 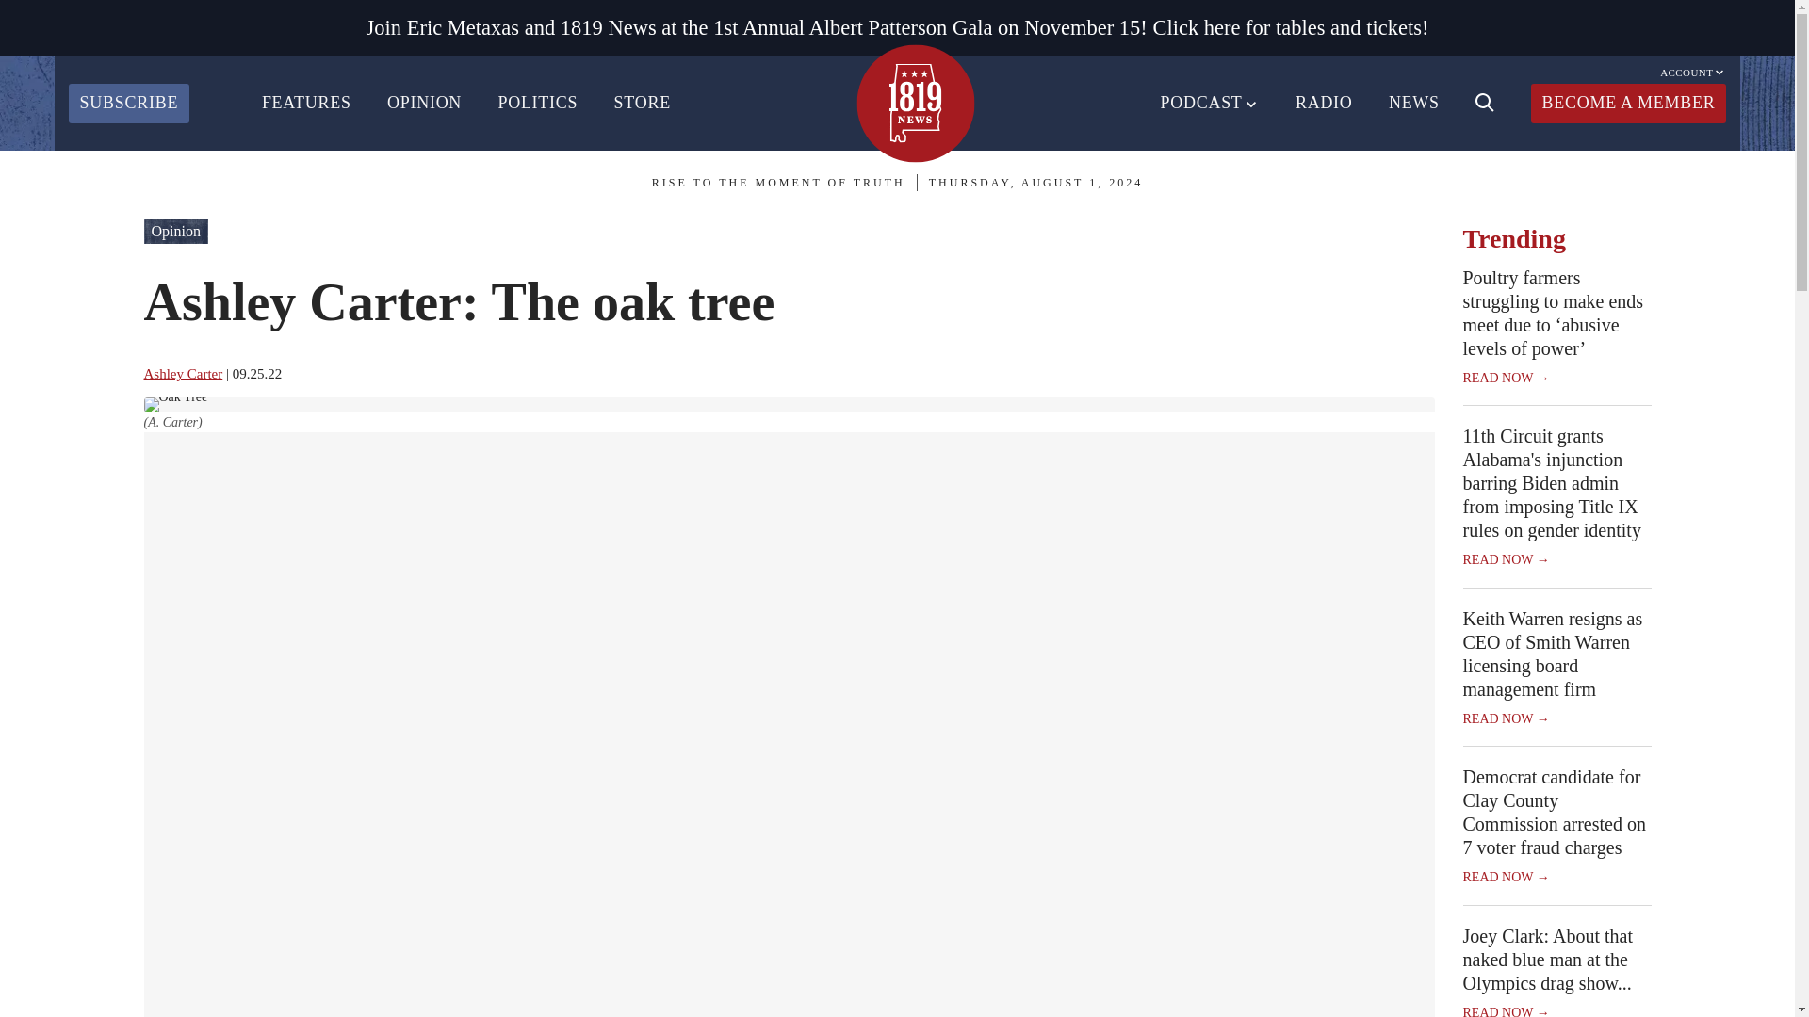 I want to click on NEWS, so click(x=1414, y=103).